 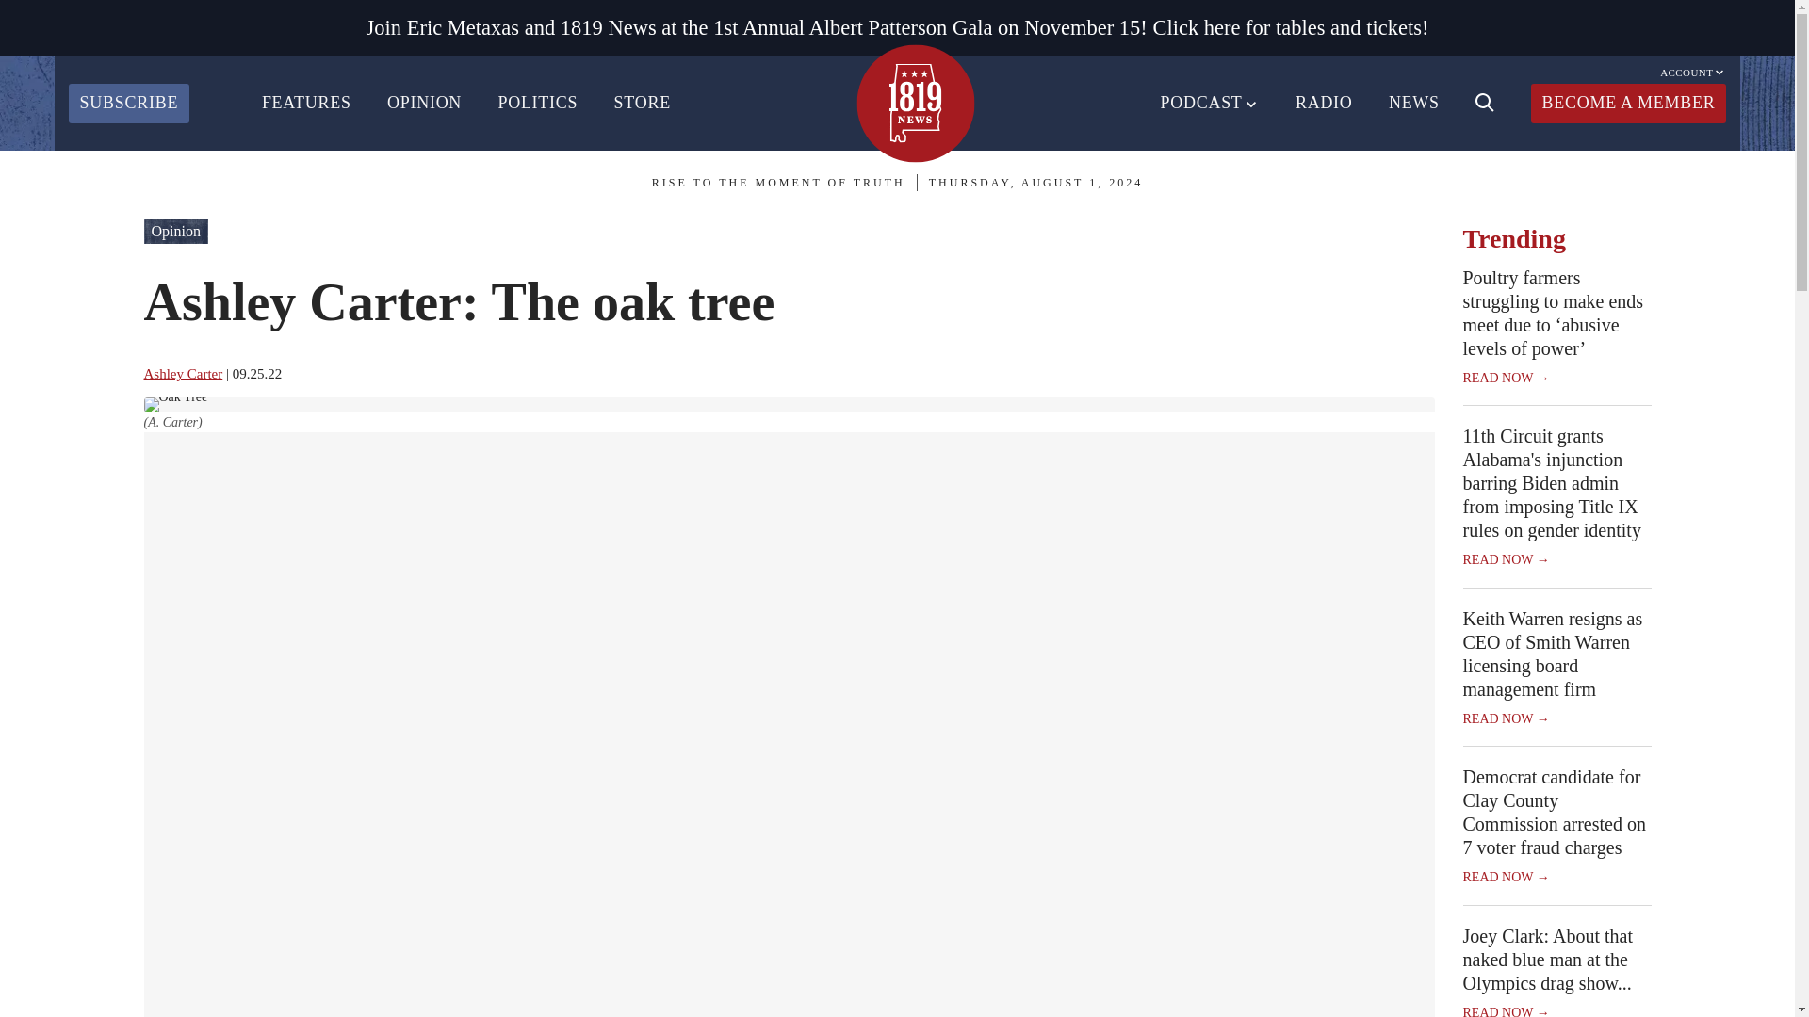 I want to click on NEWS, so click(x=1414, y=103).